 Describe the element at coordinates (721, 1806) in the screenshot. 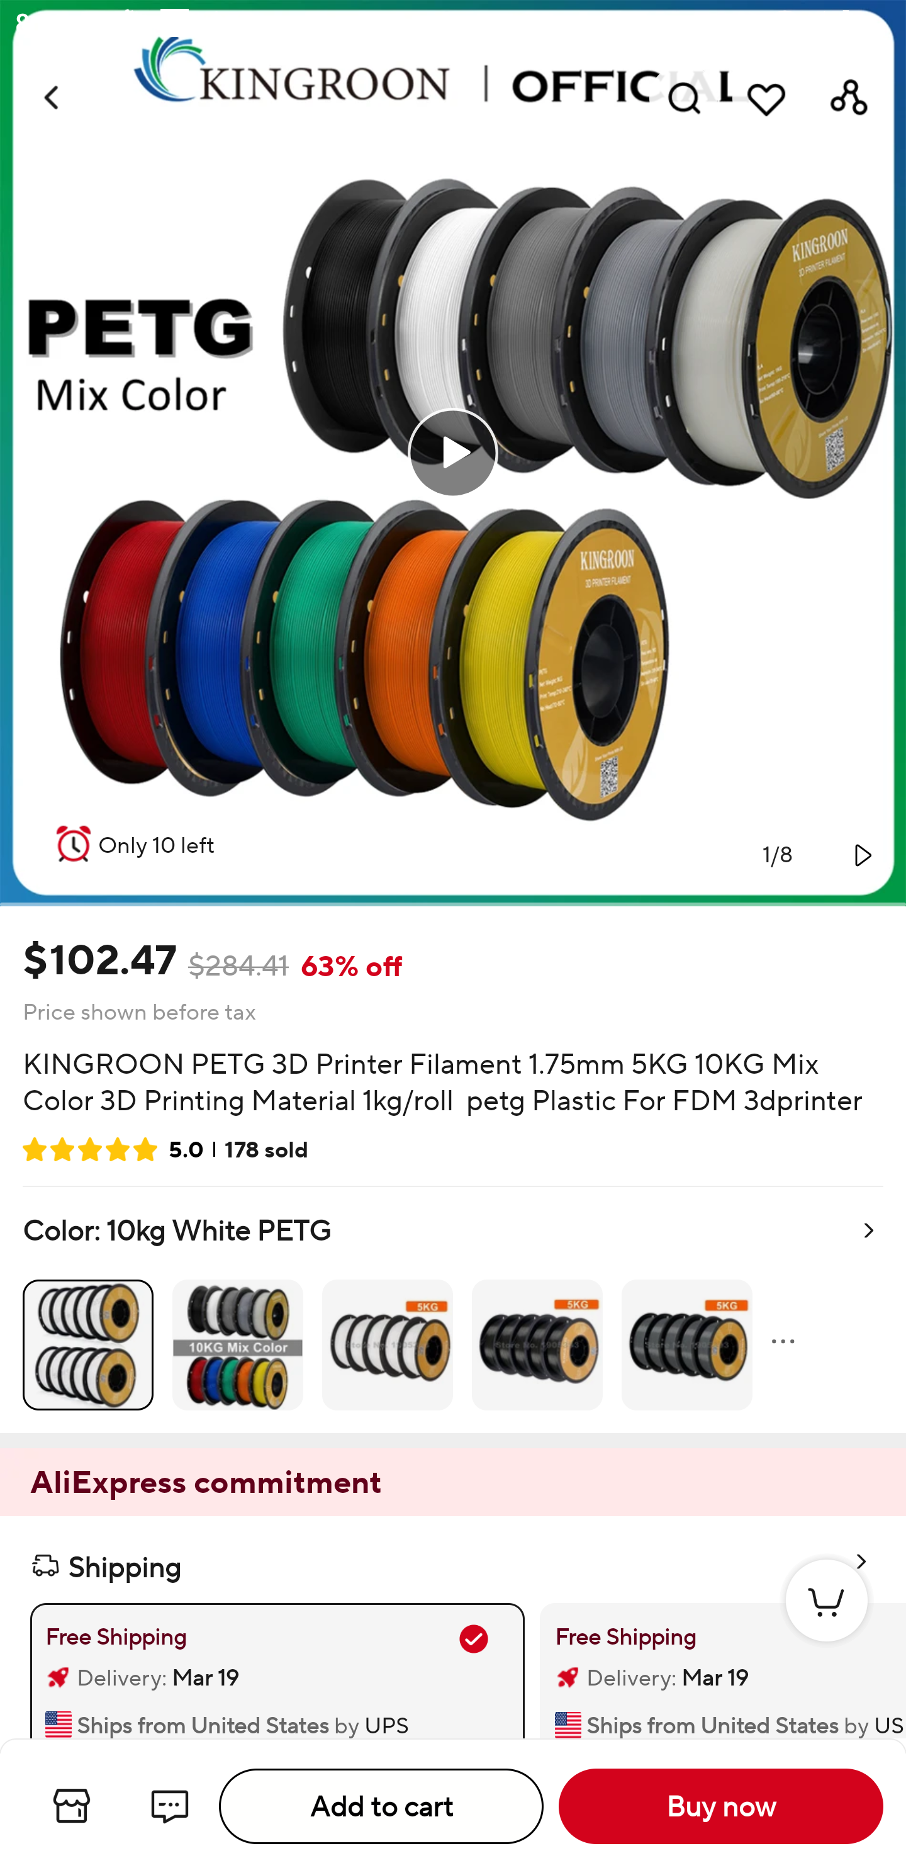

I see `Buy now` at that location.